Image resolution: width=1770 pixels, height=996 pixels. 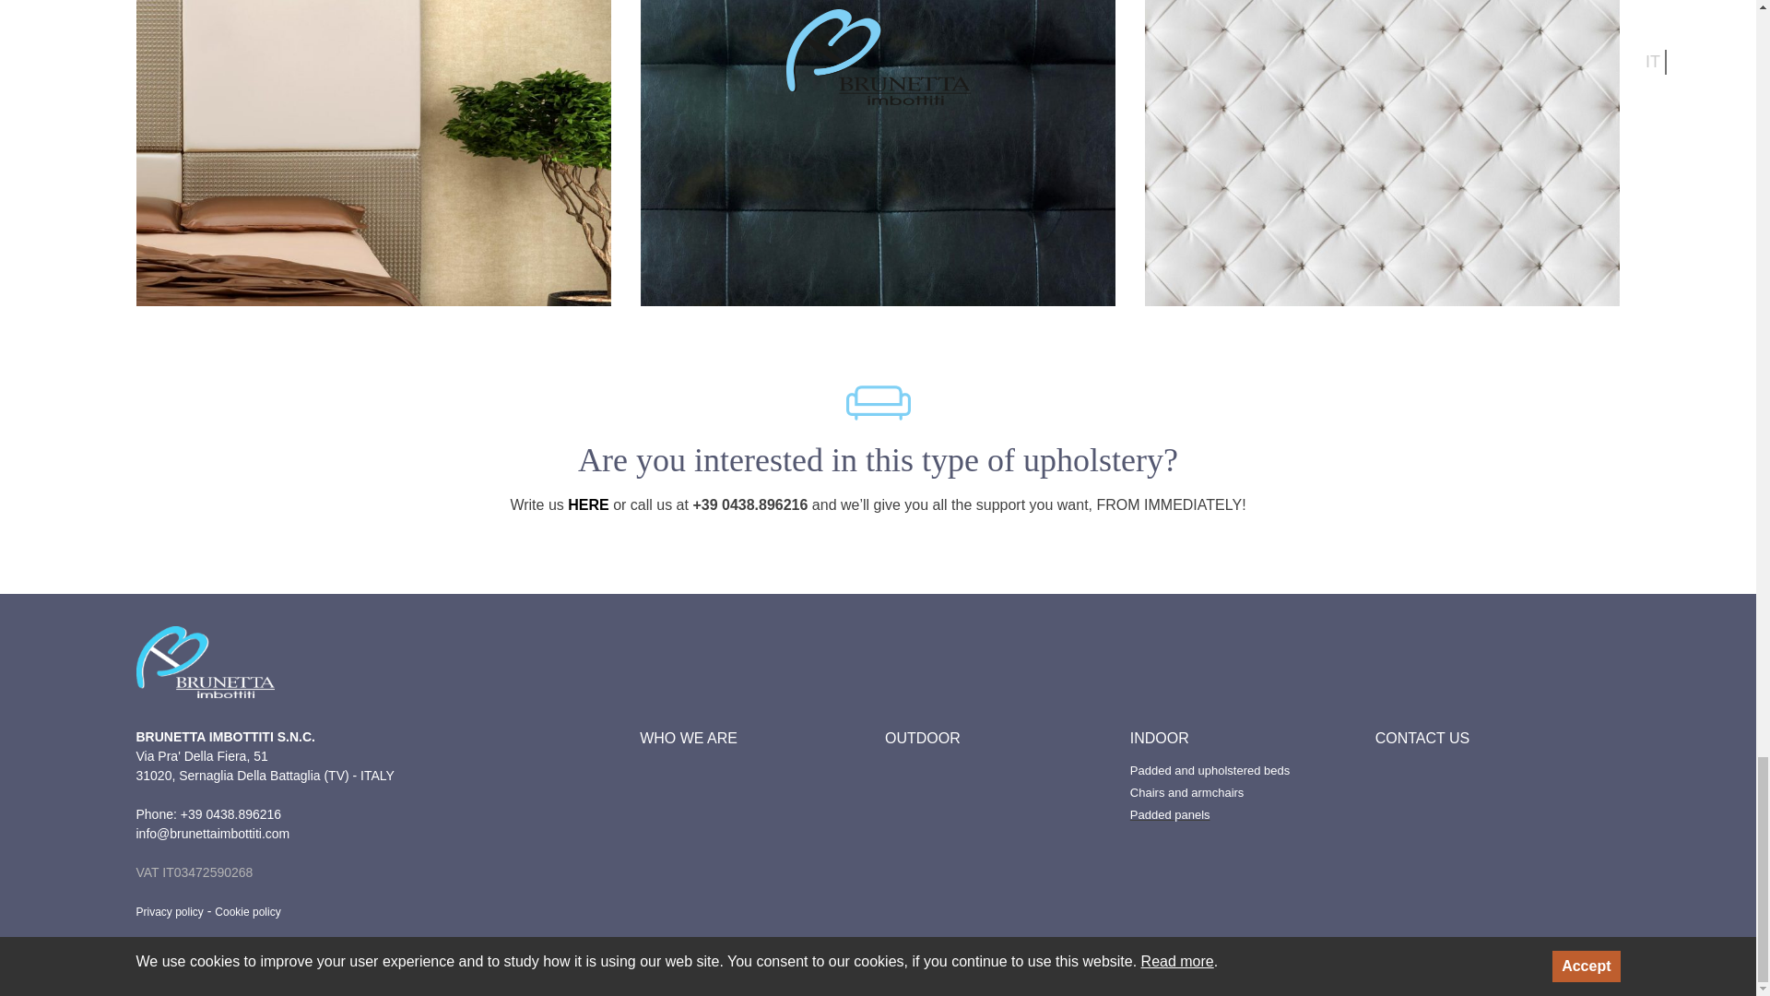 What do you see at coordinates (1422, 738) in the screenshot?
I see `CONTACT US` at bounding box center [1422, 738].